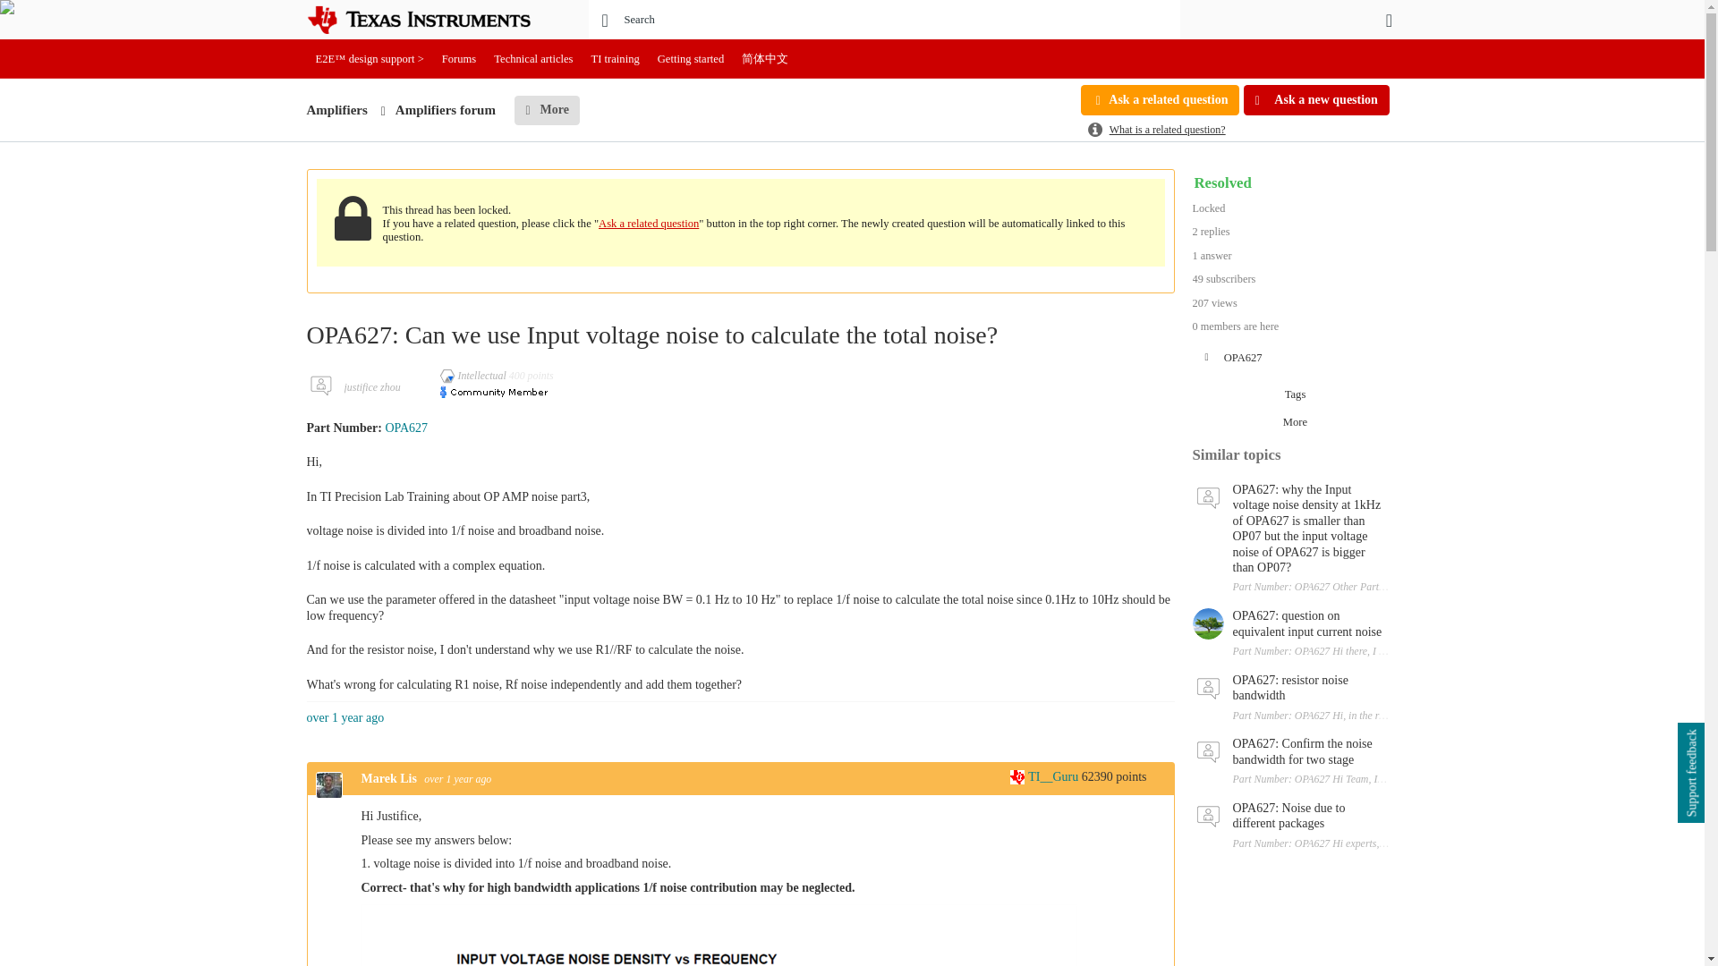  I want to click on Click here for explanation of levels, so click(1045, 776).